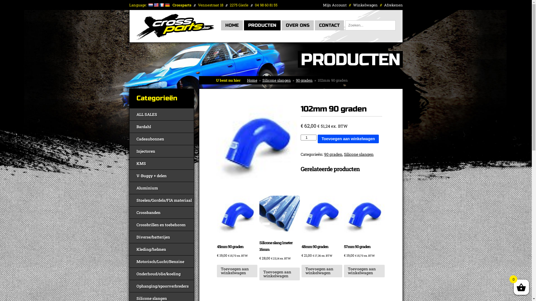 The width and height of the screenshot is (536, 301). What do you see at coordinates (257, 146) in the screenshot?
I see `90 graden` at bounding box center [257, 146].